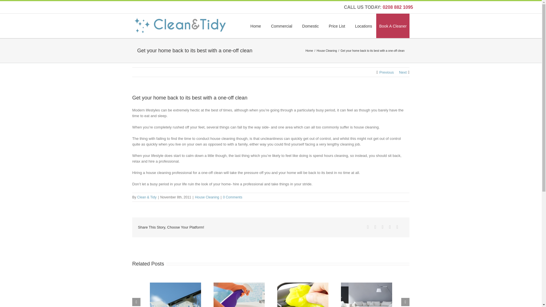  I want to click on Commercial, so click(282, 26).